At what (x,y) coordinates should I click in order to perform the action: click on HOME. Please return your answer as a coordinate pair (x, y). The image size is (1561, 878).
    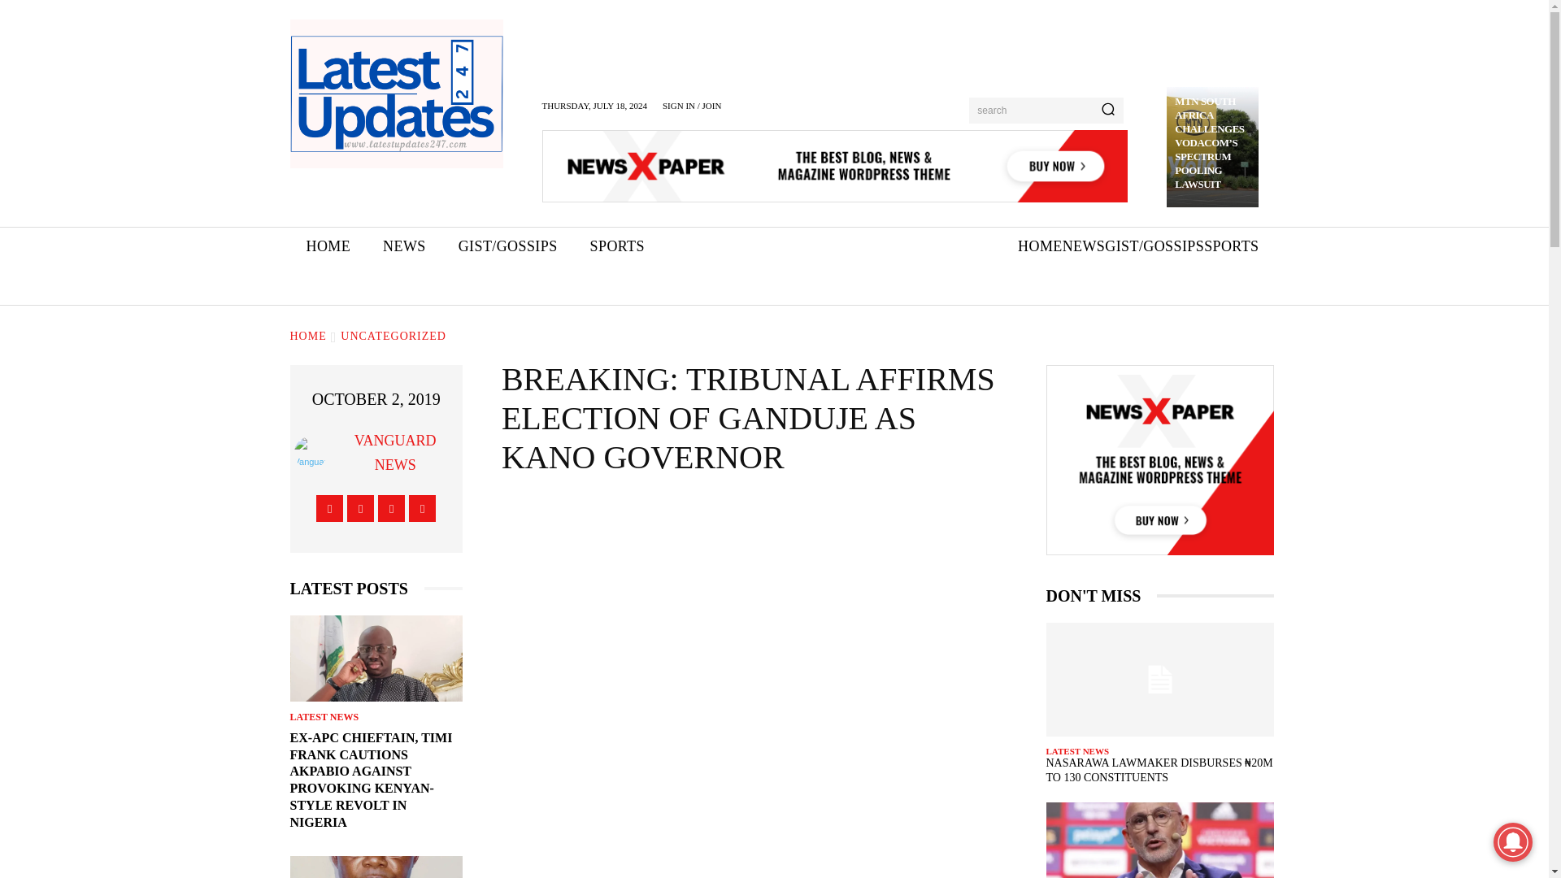
    Looking at the image, I should click on (328, 246).